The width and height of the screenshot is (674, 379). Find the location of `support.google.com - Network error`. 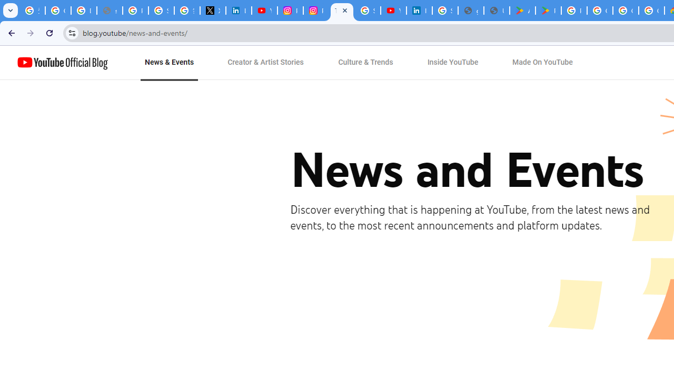

support.google.com - Network error is located at coordinates (110, 11).